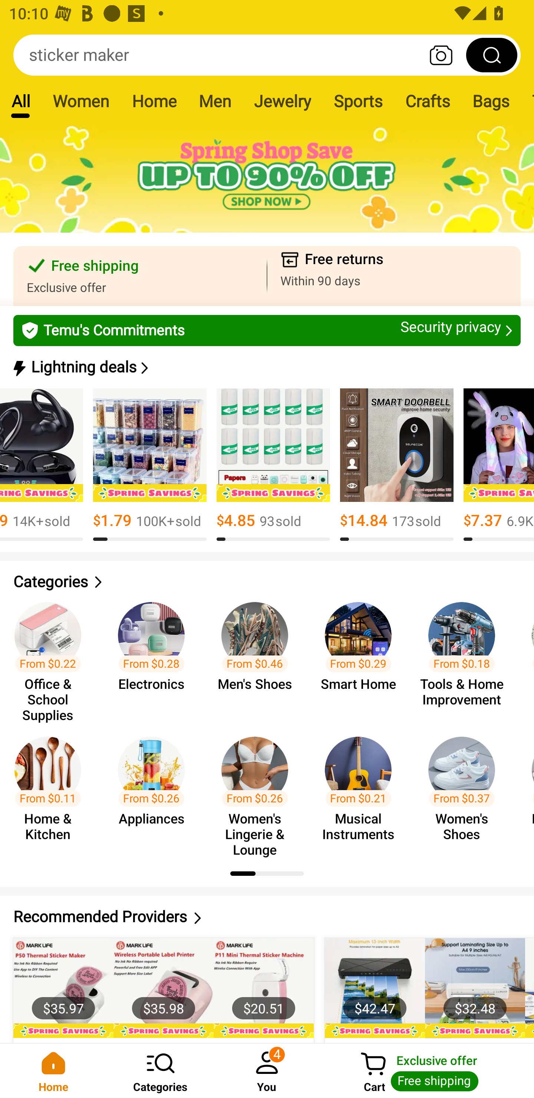 The height and width of the screenshot is (1098, 534). Describe the element at coordinates (466, 656) in the screenshot. I see `From $0.18 Tools & Home Improvement` at that location.